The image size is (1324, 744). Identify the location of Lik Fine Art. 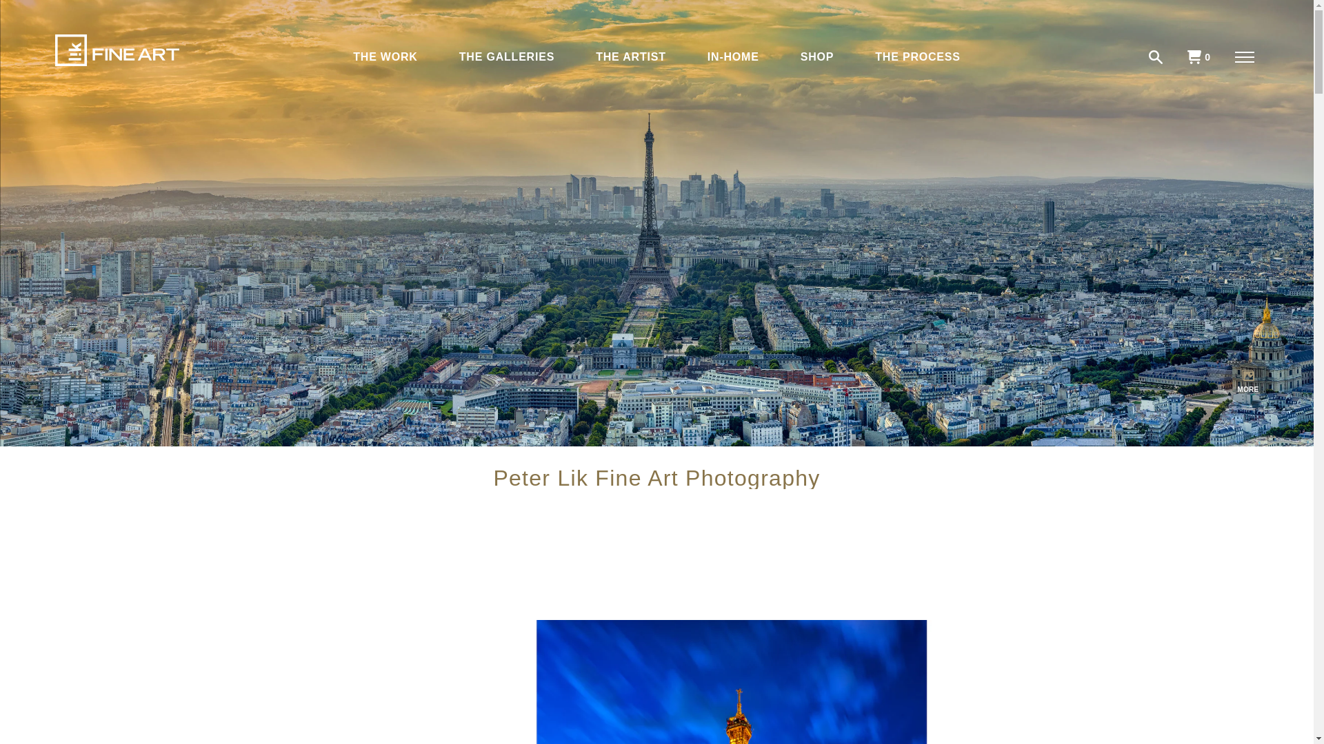
(117, 50).